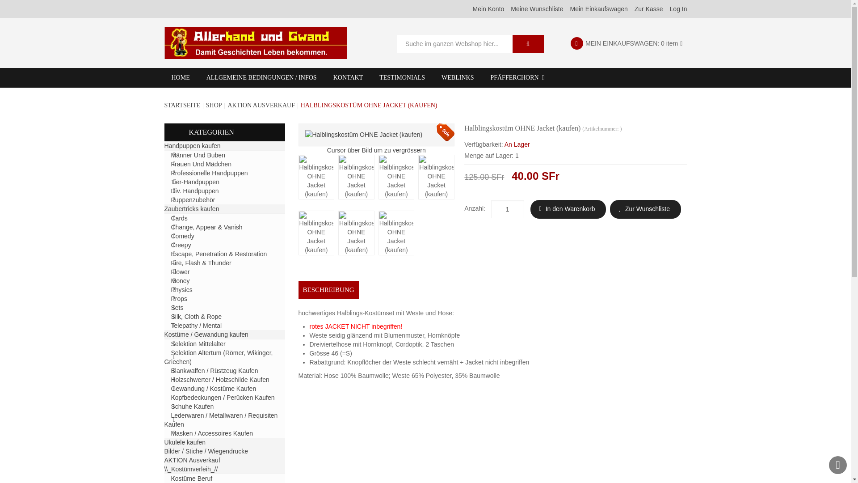 The width and height of the screenshot is (858, 483). What do you see at coordinates (192, 407) in the screenshot?
I see `Schuhe Kaufen` at bounding box center [192, 407].